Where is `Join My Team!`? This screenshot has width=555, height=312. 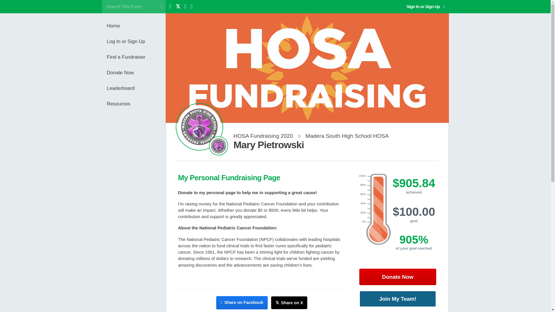
Join My Team! is located at coordinates (398, 299).